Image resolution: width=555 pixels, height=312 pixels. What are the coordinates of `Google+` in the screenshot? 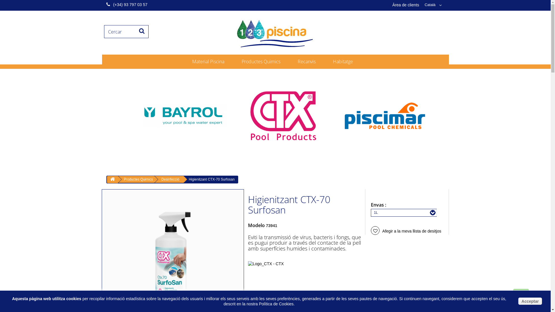 It's located at (298, 294).